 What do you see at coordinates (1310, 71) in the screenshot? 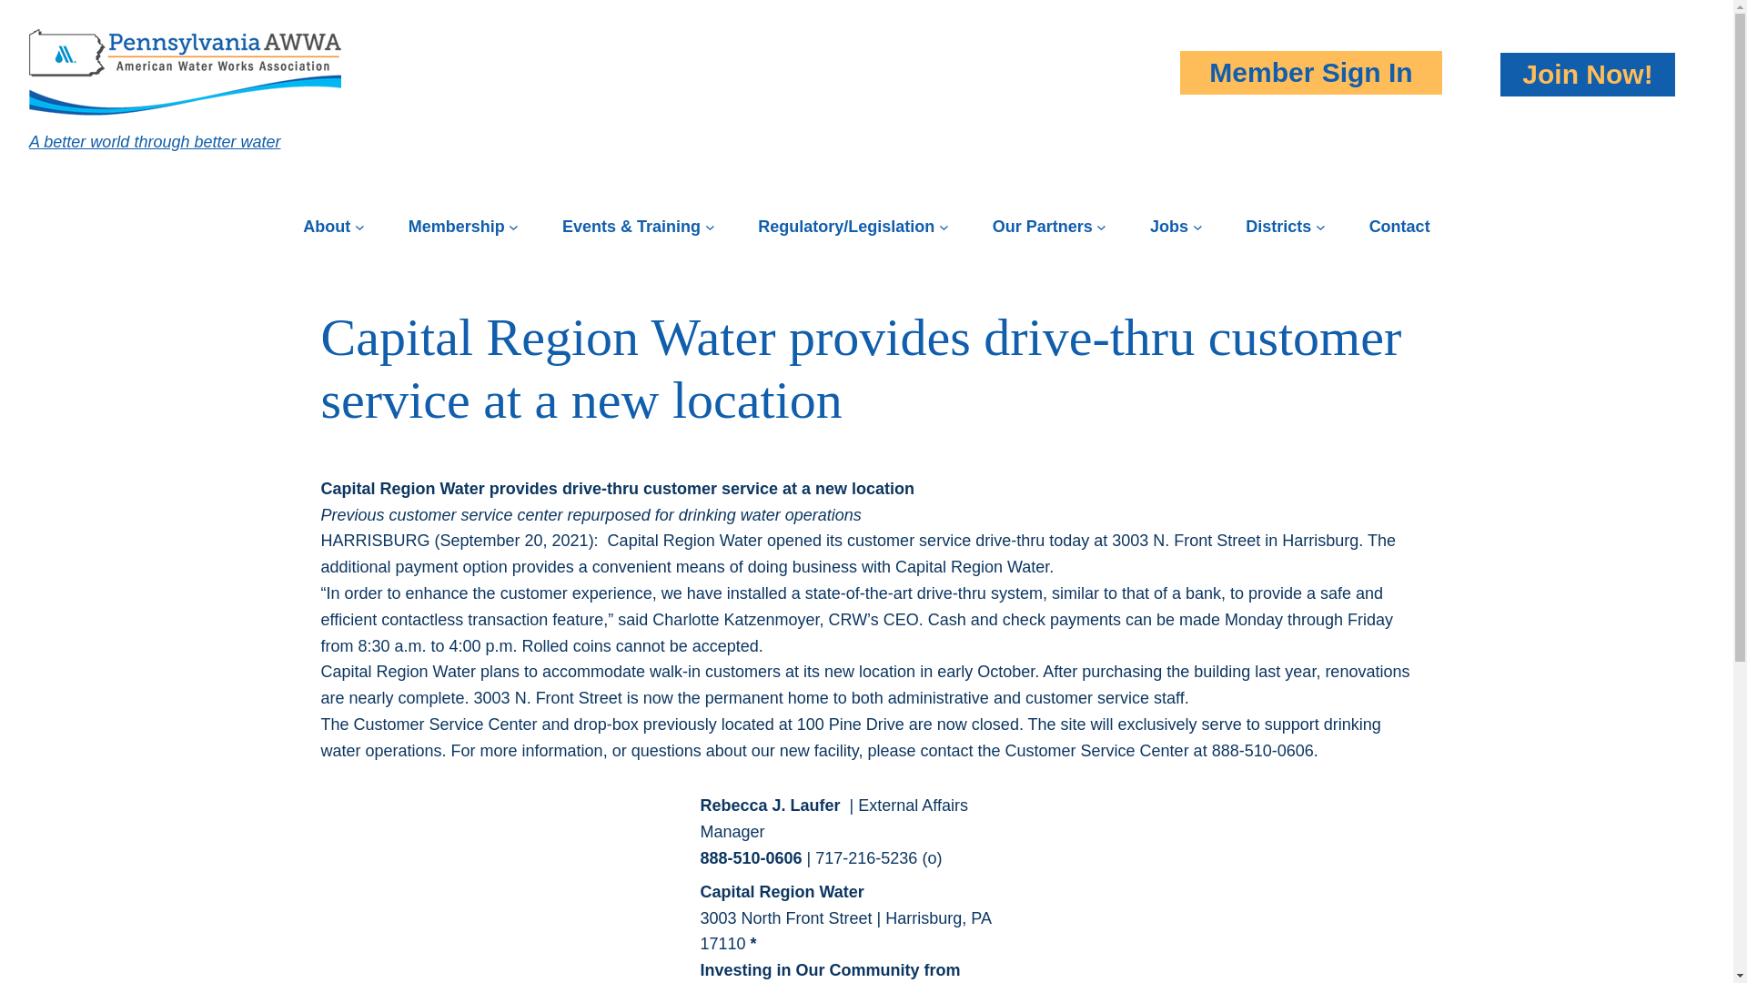
I see `Member Sign In` at bounding box center [1310, 71].